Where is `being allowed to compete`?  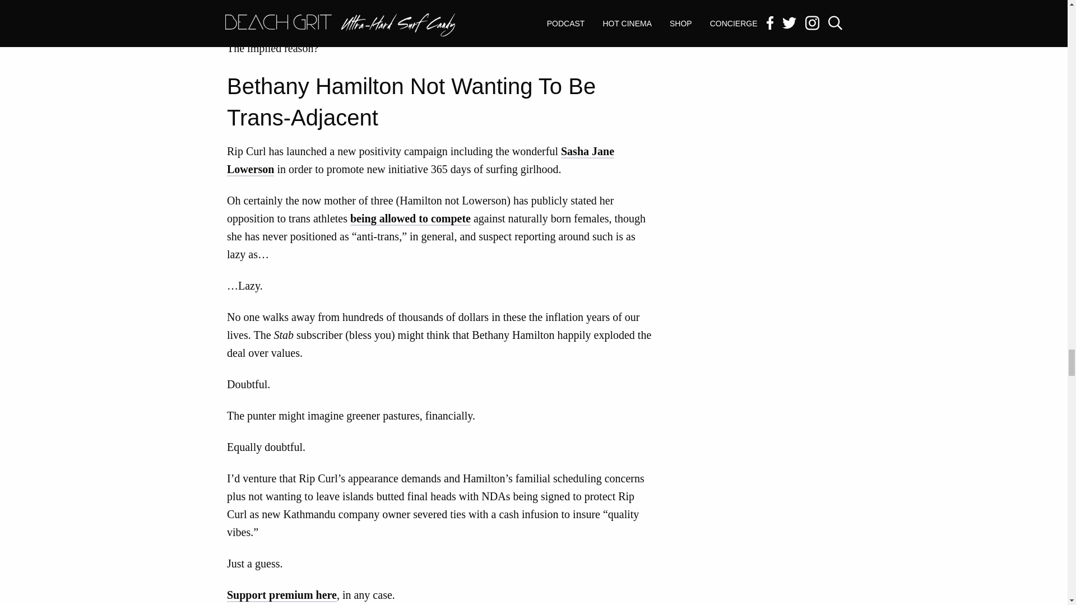
being allowed to compete is located at coordinates (410, 218).